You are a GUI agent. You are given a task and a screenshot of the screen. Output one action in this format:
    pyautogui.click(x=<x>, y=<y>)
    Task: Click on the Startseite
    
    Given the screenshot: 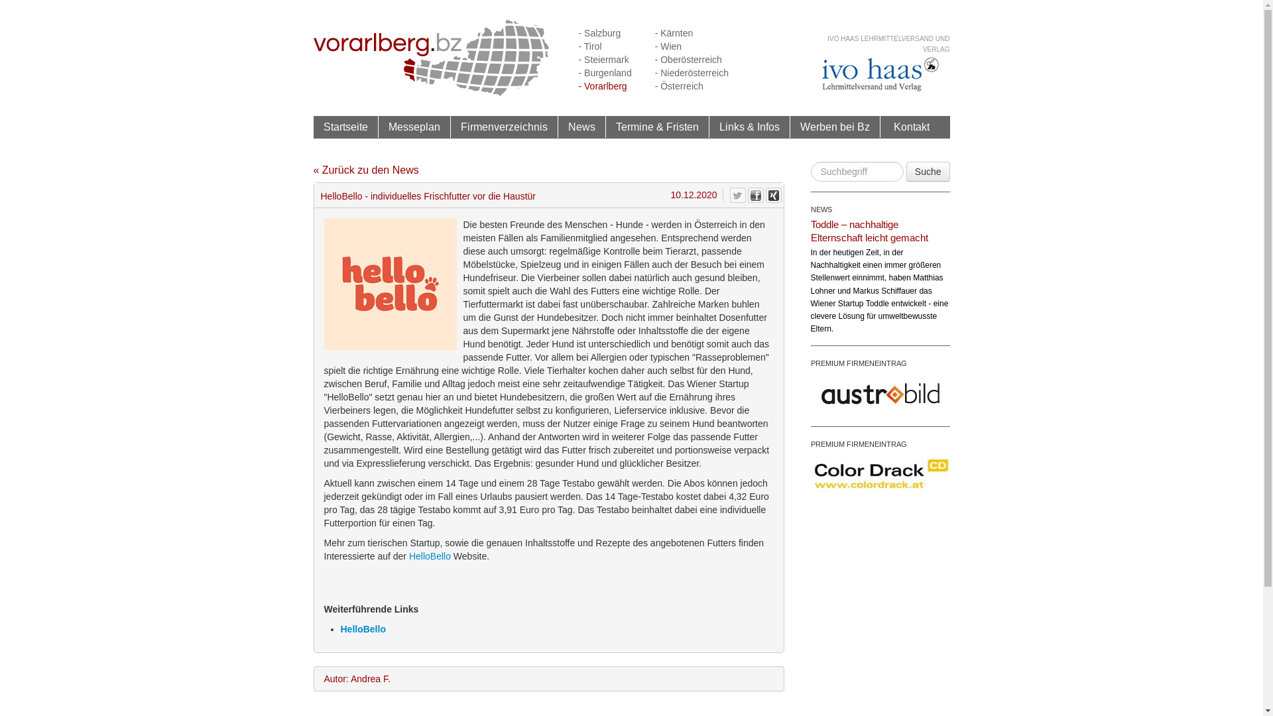 What is the action you would take?
    pyautogui.click(x=345, y=127)
    